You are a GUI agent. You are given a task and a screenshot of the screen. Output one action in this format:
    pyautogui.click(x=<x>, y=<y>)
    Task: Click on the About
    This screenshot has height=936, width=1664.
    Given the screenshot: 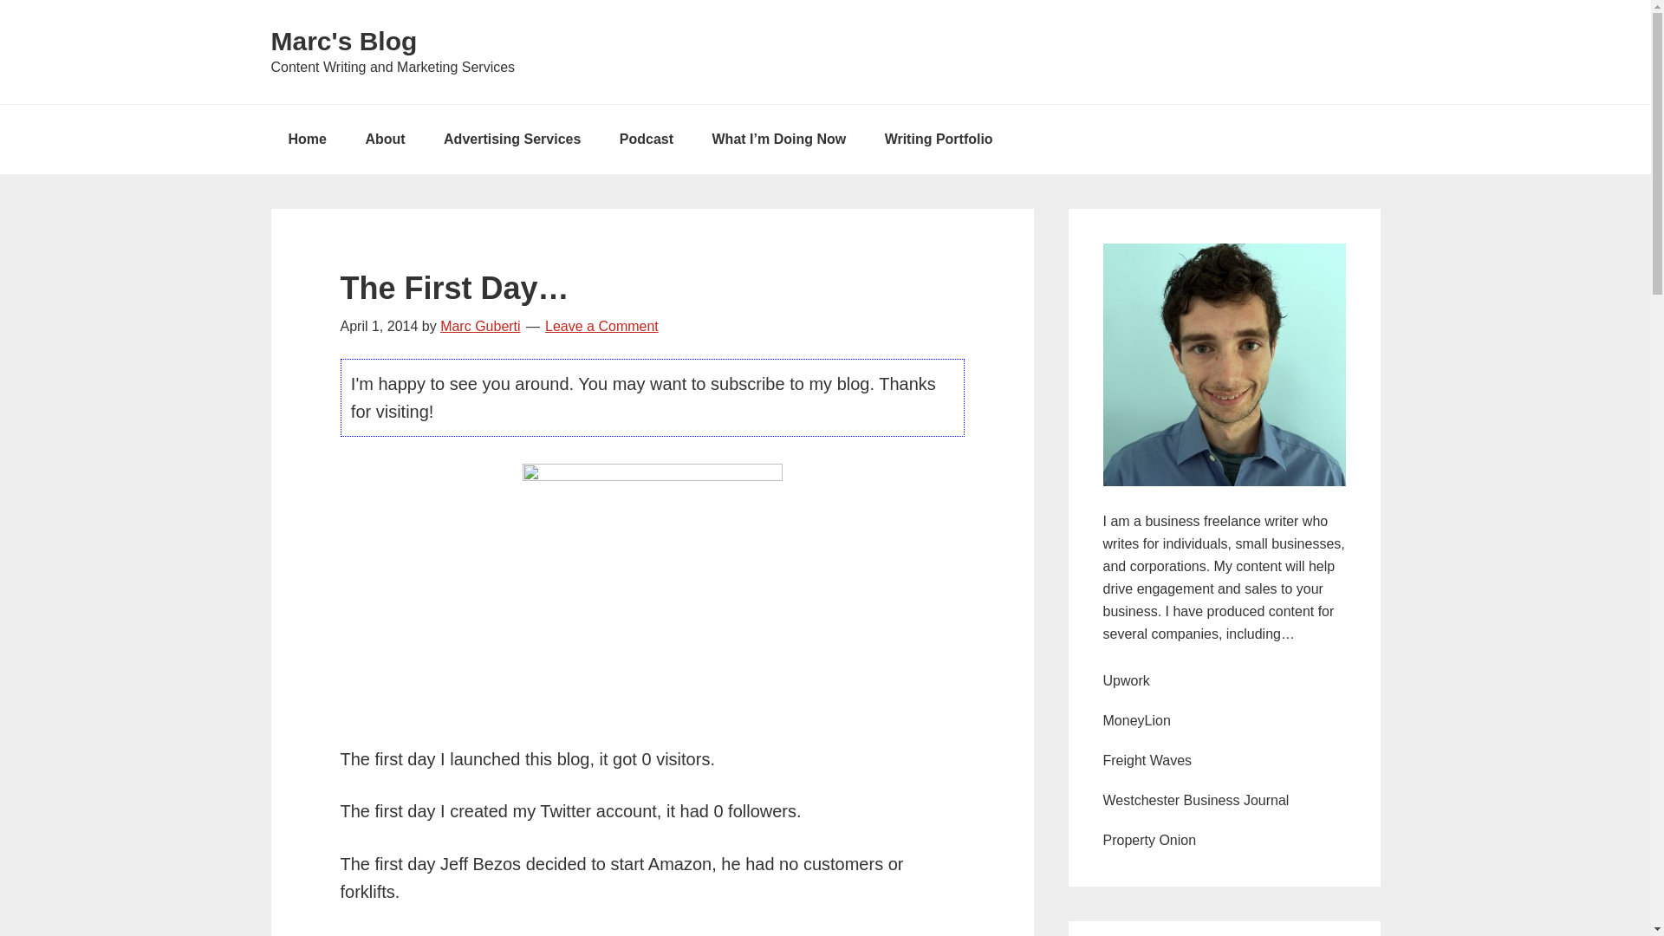 What is the action you would take?
    pyautogui.click(x=385, y=139)
    